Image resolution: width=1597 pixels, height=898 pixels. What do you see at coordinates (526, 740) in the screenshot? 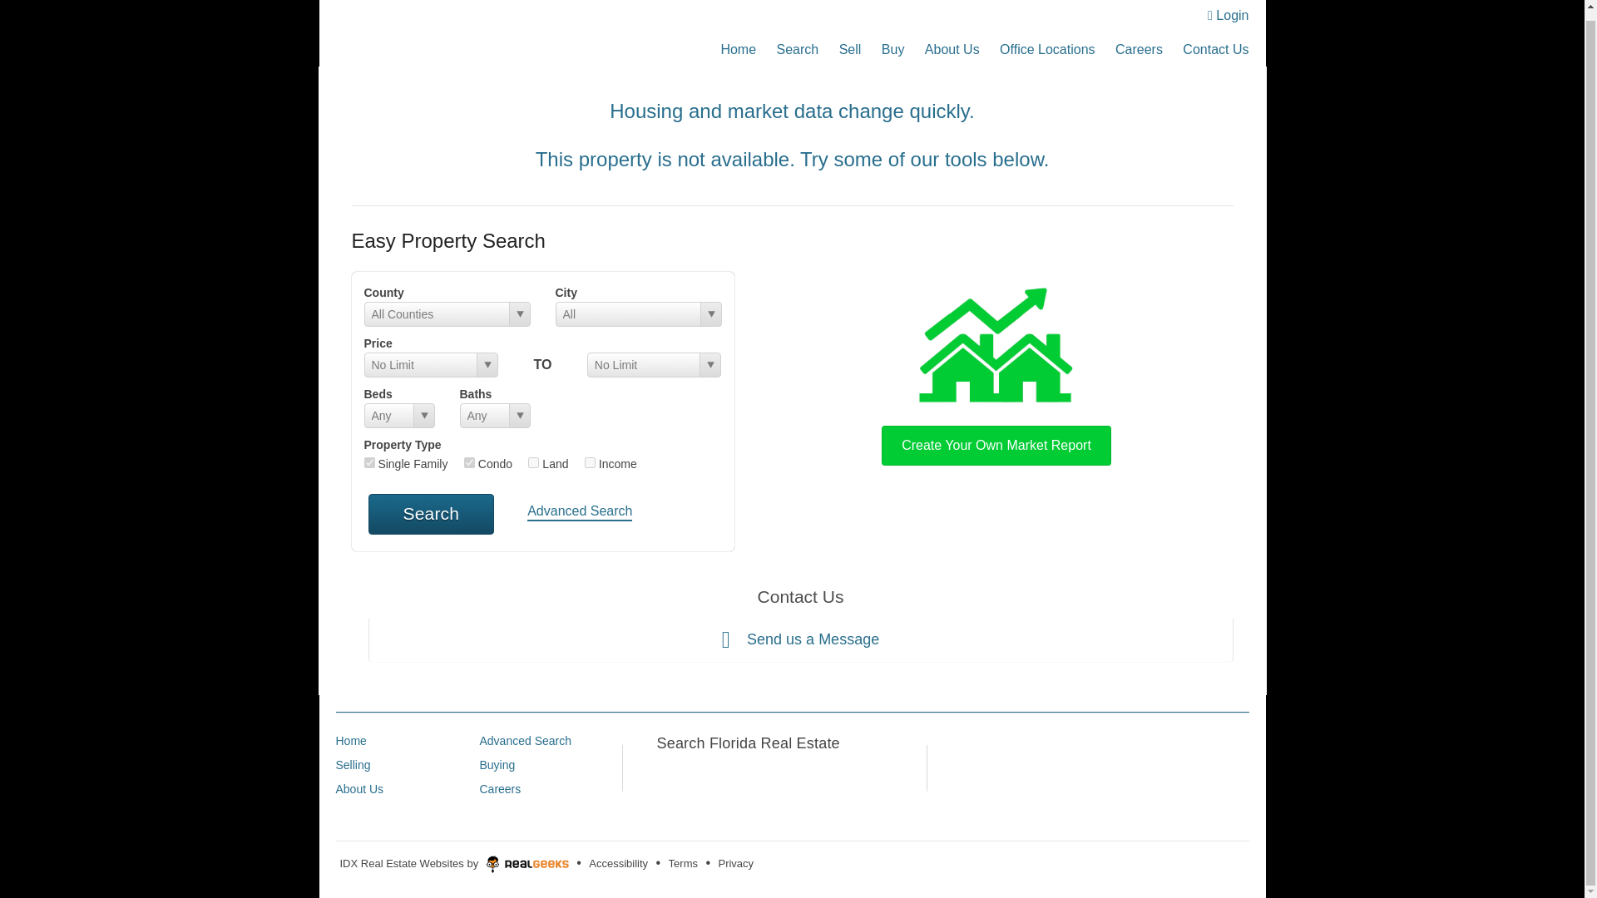
I see `Advanced Search` at bounding box center [526, 740].